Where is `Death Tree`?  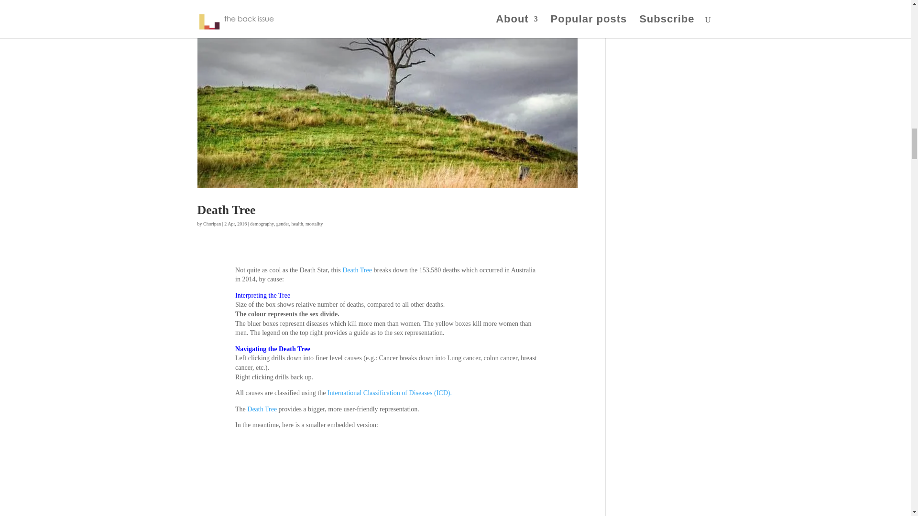 Death Tree is located at coordinates (226, 210).